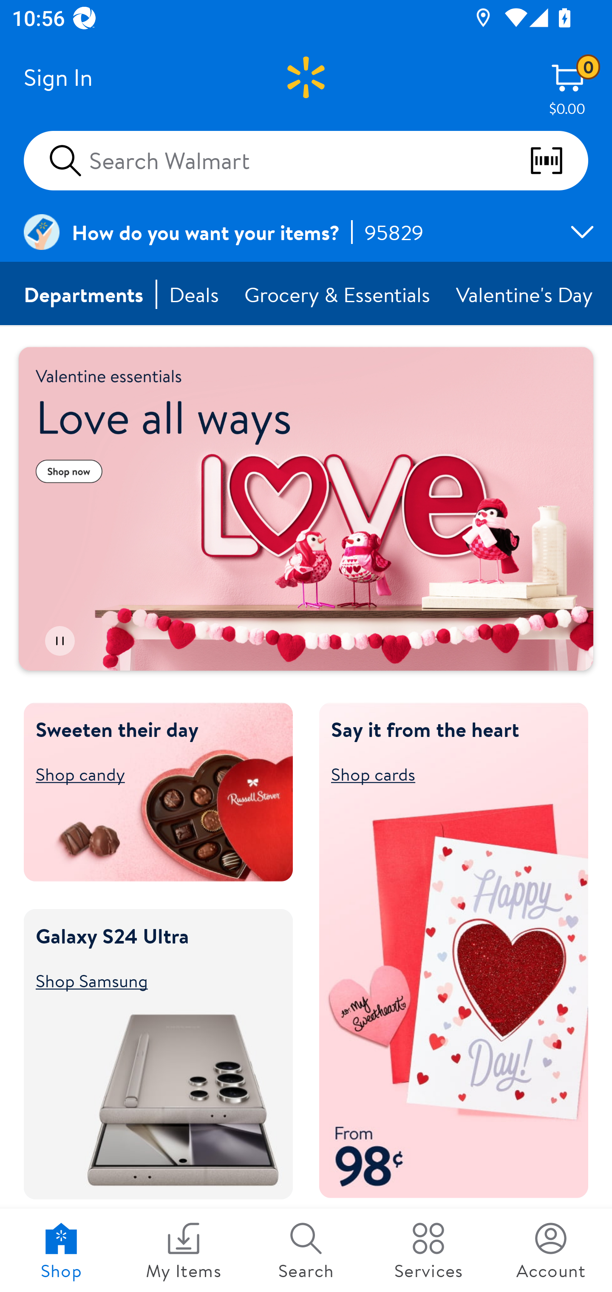  I want to click on My Items, so click(184, 1250).